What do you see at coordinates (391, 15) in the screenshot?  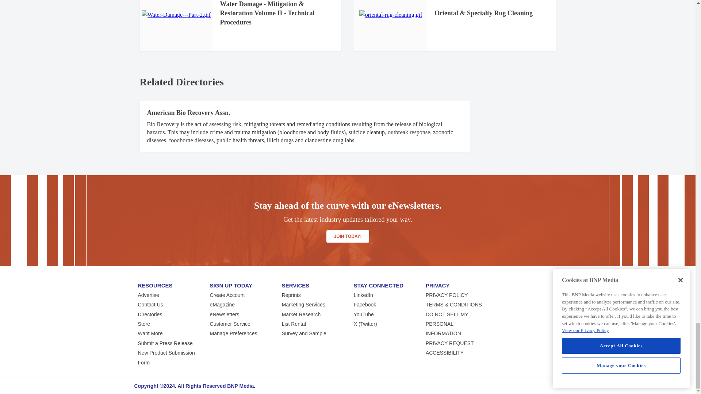 I see `oriental-rug-cleaning.gif` at bounding box center [391, 15].